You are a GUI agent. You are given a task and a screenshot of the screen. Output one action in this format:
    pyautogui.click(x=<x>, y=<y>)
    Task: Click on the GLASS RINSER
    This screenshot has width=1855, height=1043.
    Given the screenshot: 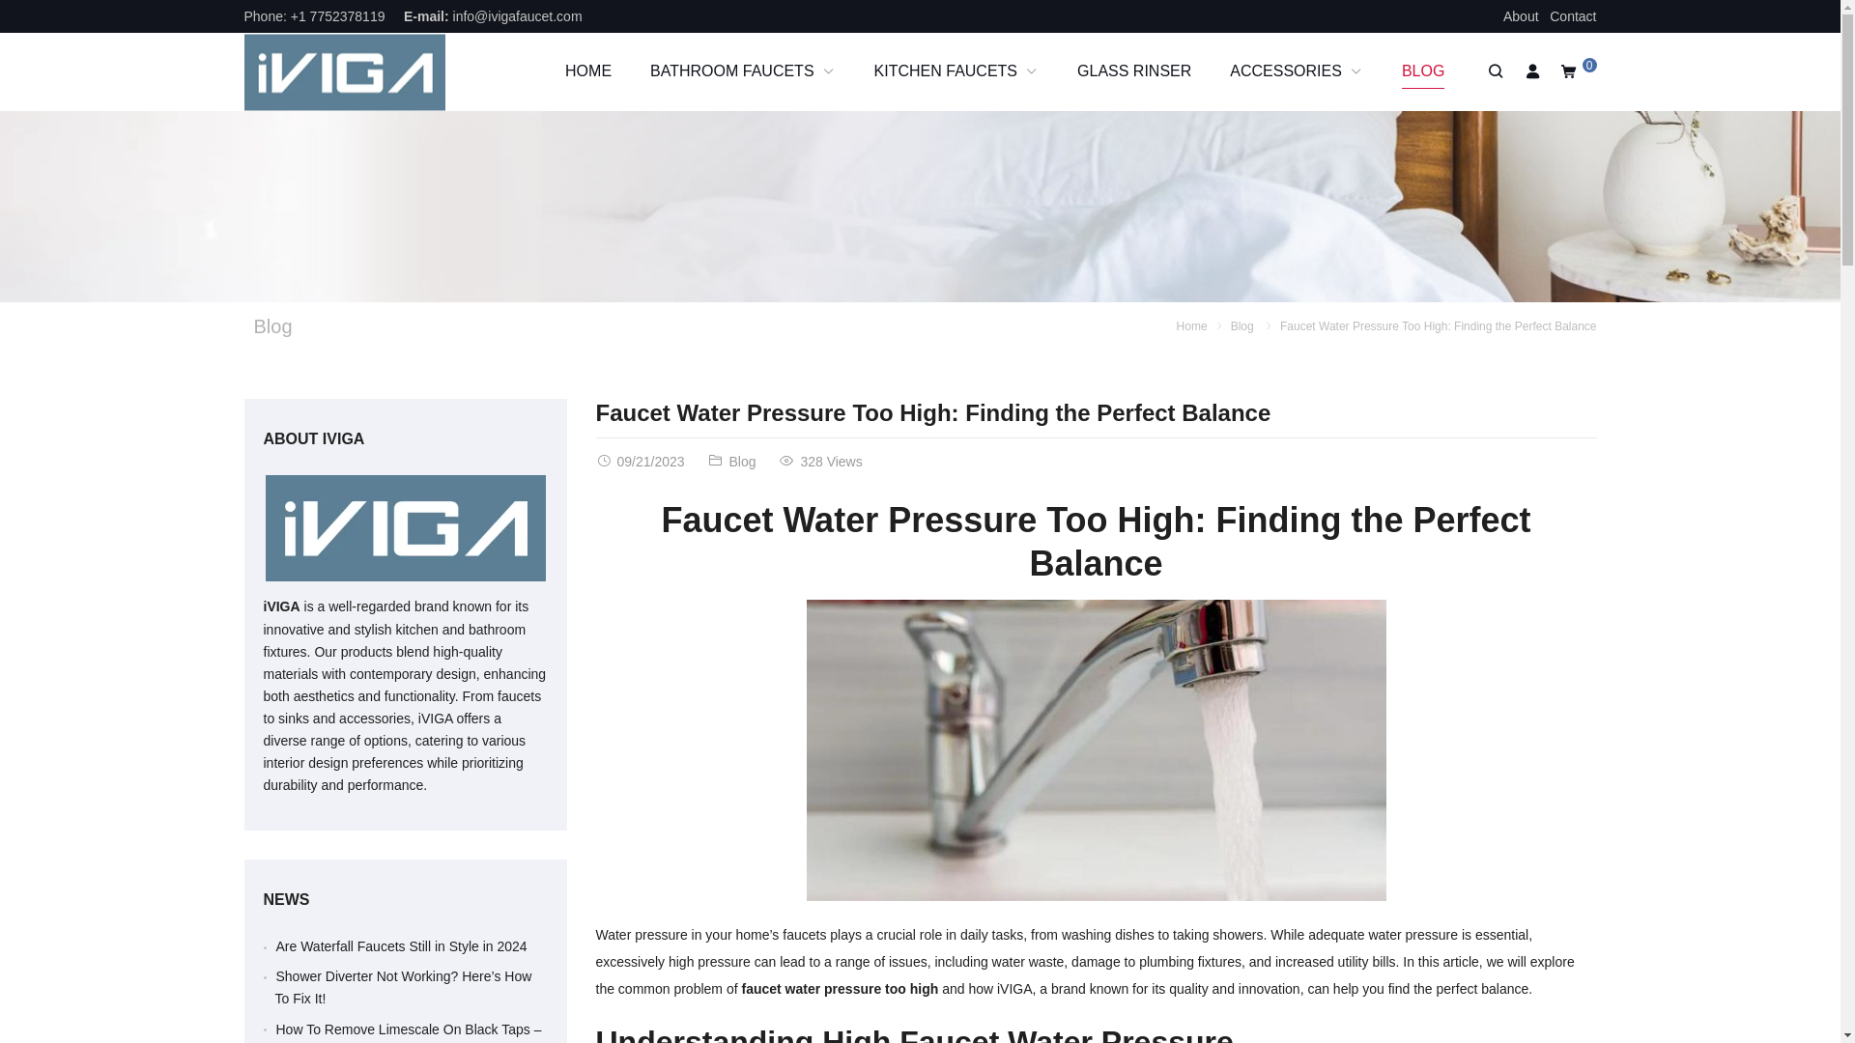 What is the action you would take?
    pyautogui.click(x=1134, y=71)
    